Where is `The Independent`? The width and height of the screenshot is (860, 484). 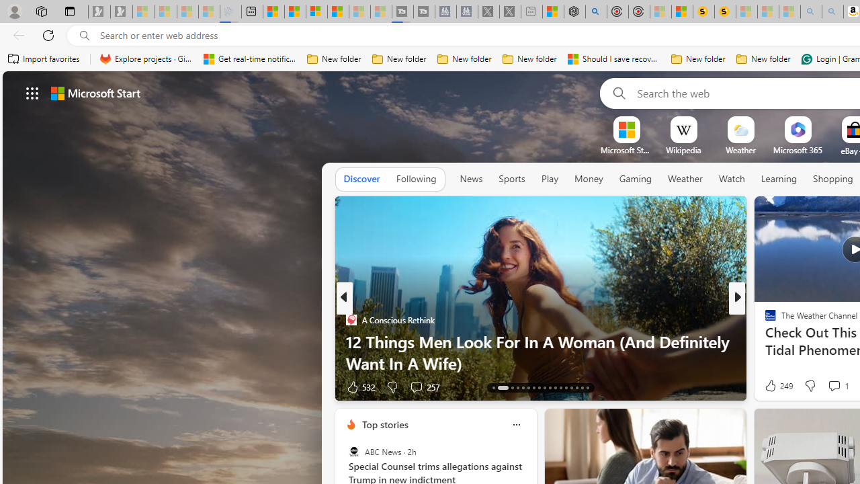
The Independent is located at coordinates (765, 320).